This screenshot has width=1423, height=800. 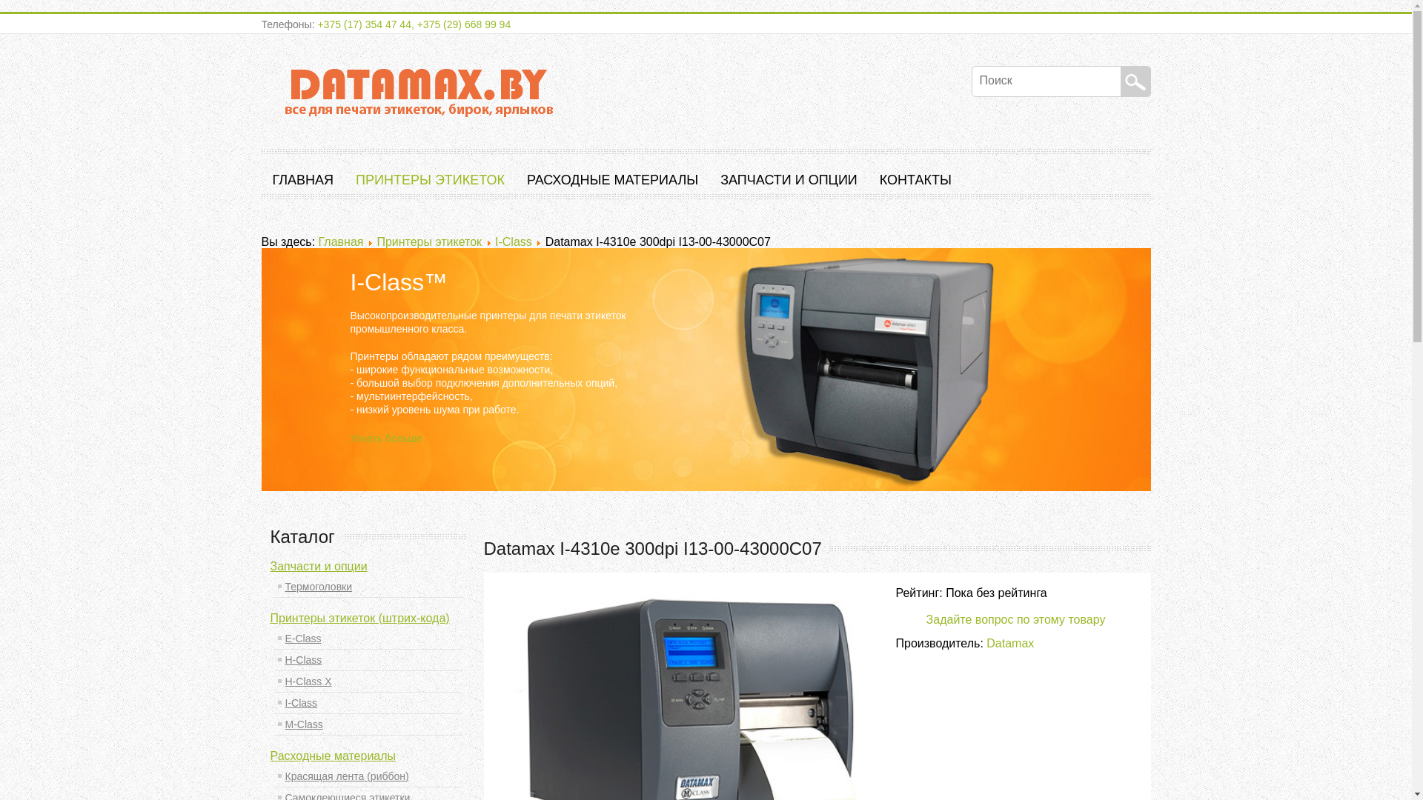 I want to click on E-Class, so click(x=368, y=639).